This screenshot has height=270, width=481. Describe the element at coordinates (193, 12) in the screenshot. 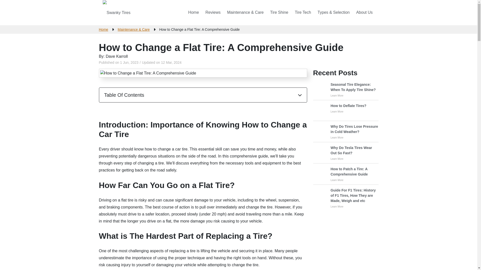

I see `Home` at that location.